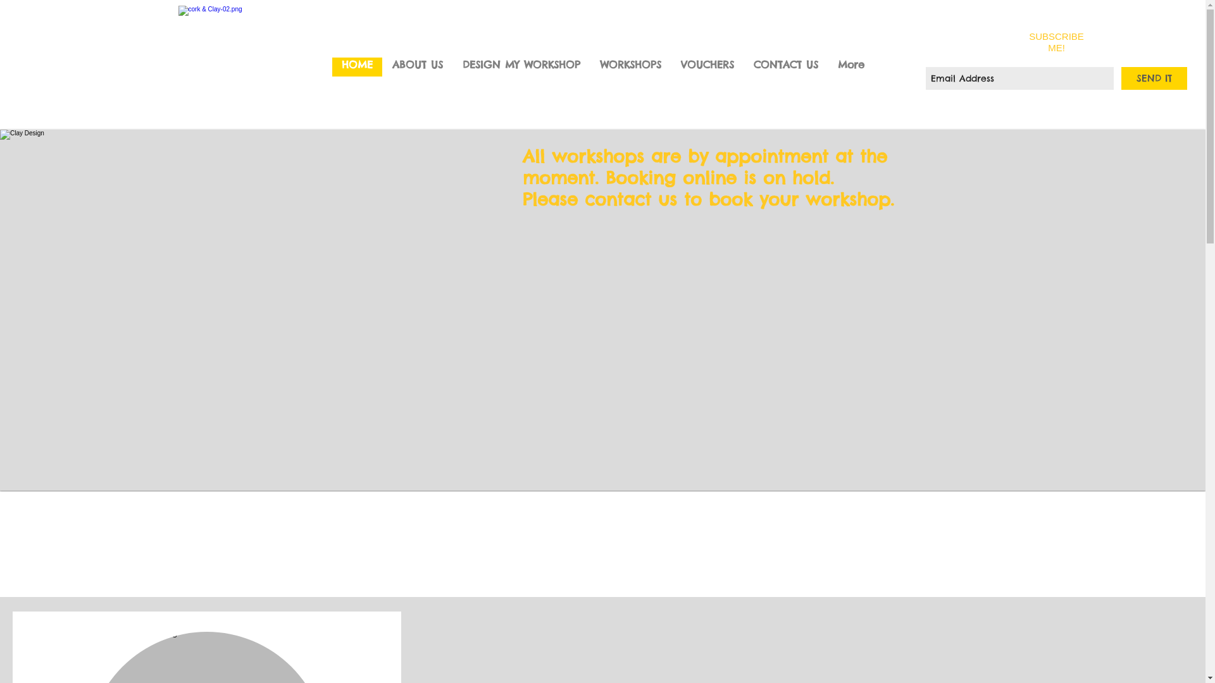  I want to click on SEND IT, so click(1154, 78).